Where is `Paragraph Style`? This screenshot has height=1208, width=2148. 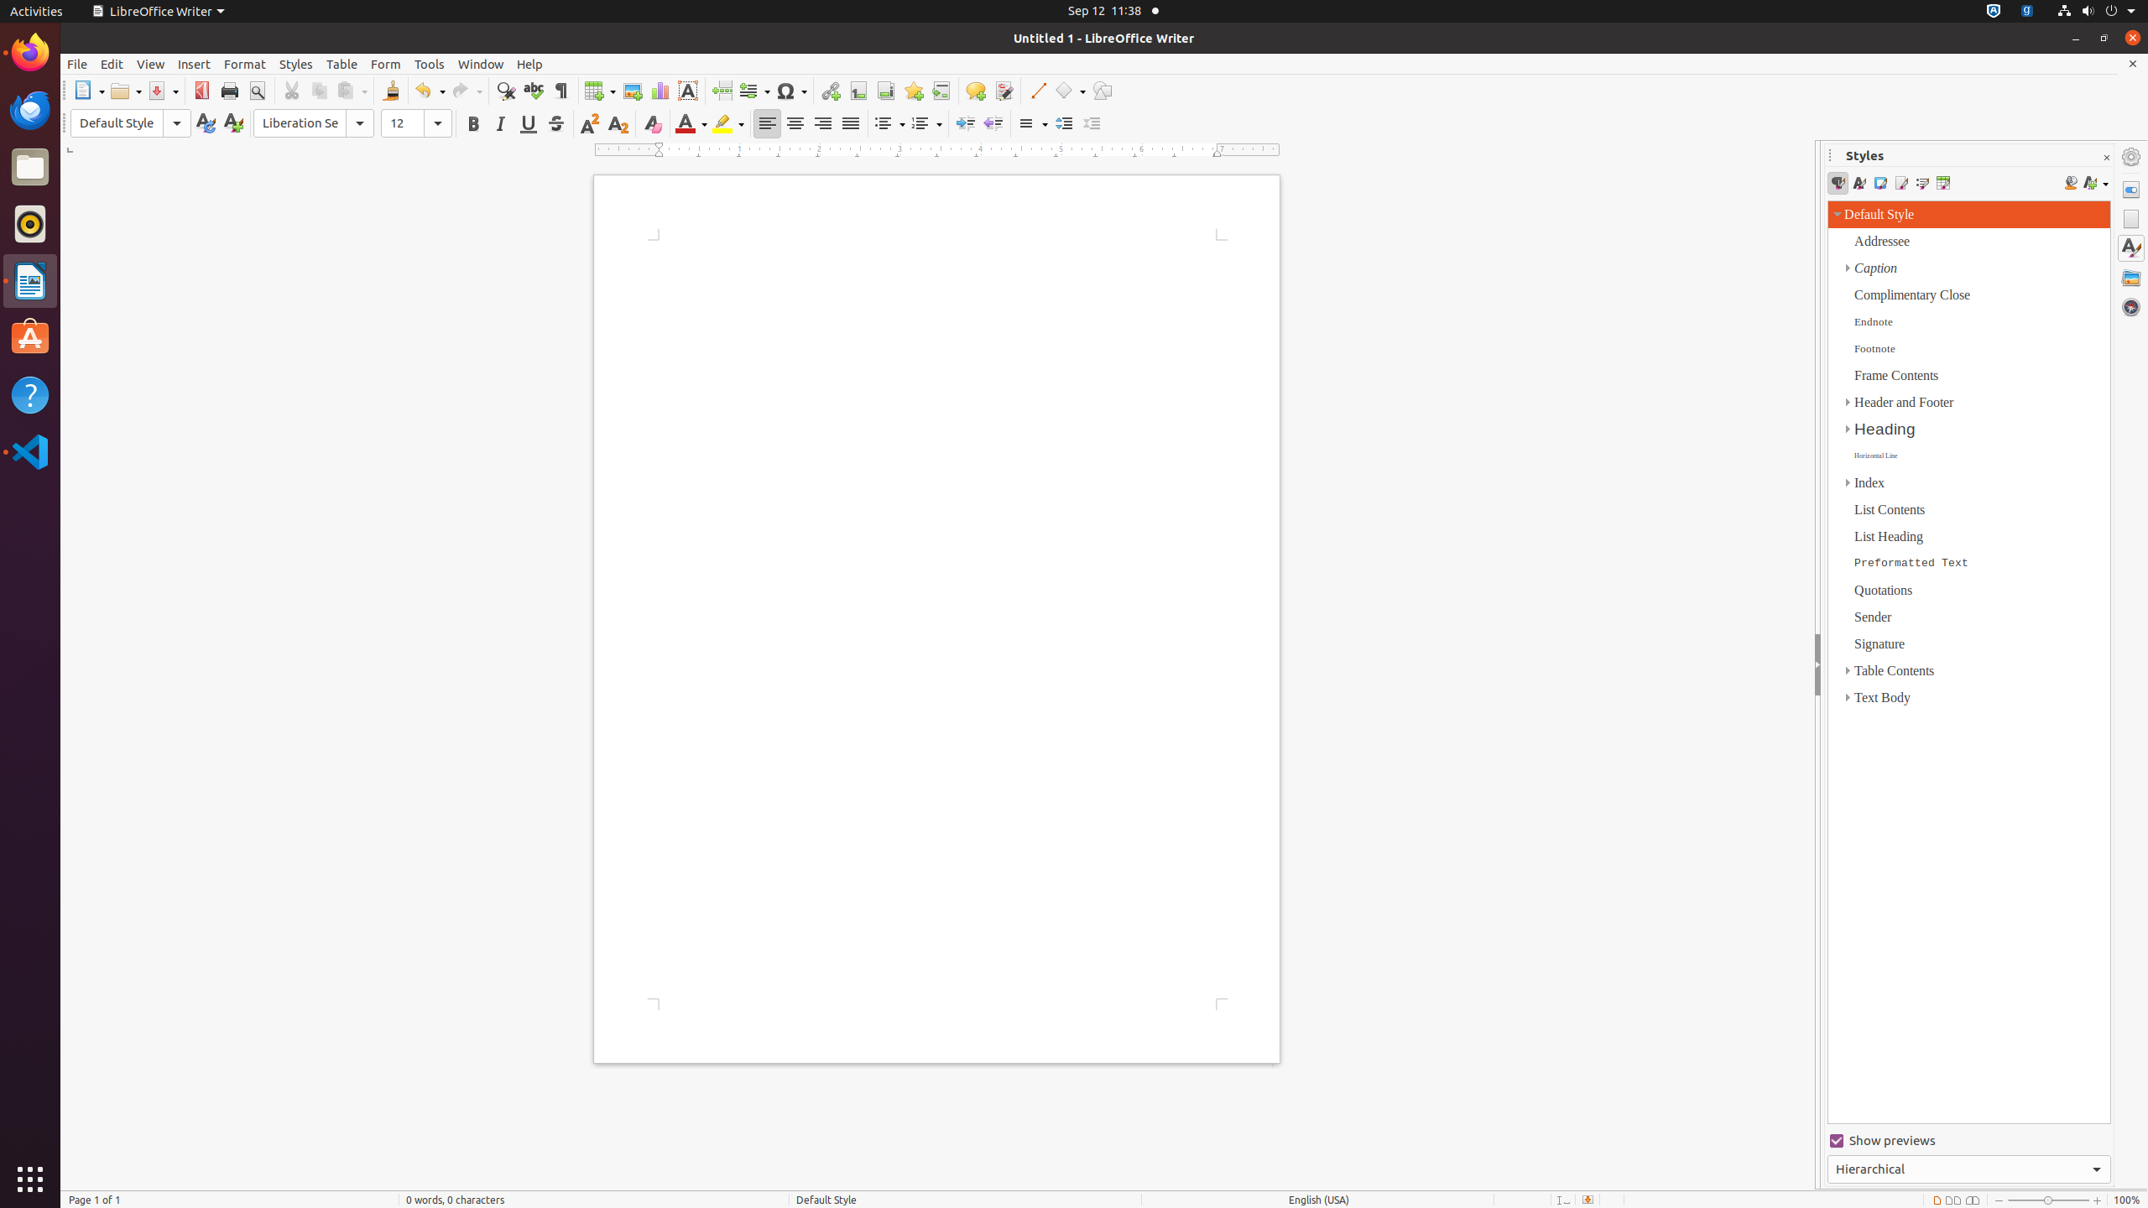
Paragraph Style is located at coordinates (131, 123).